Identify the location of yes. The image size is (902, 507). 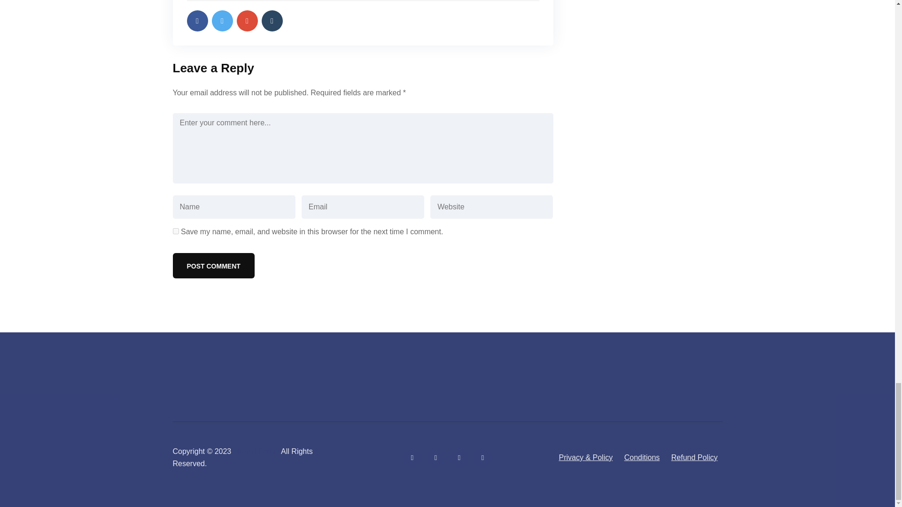
(176, 231).